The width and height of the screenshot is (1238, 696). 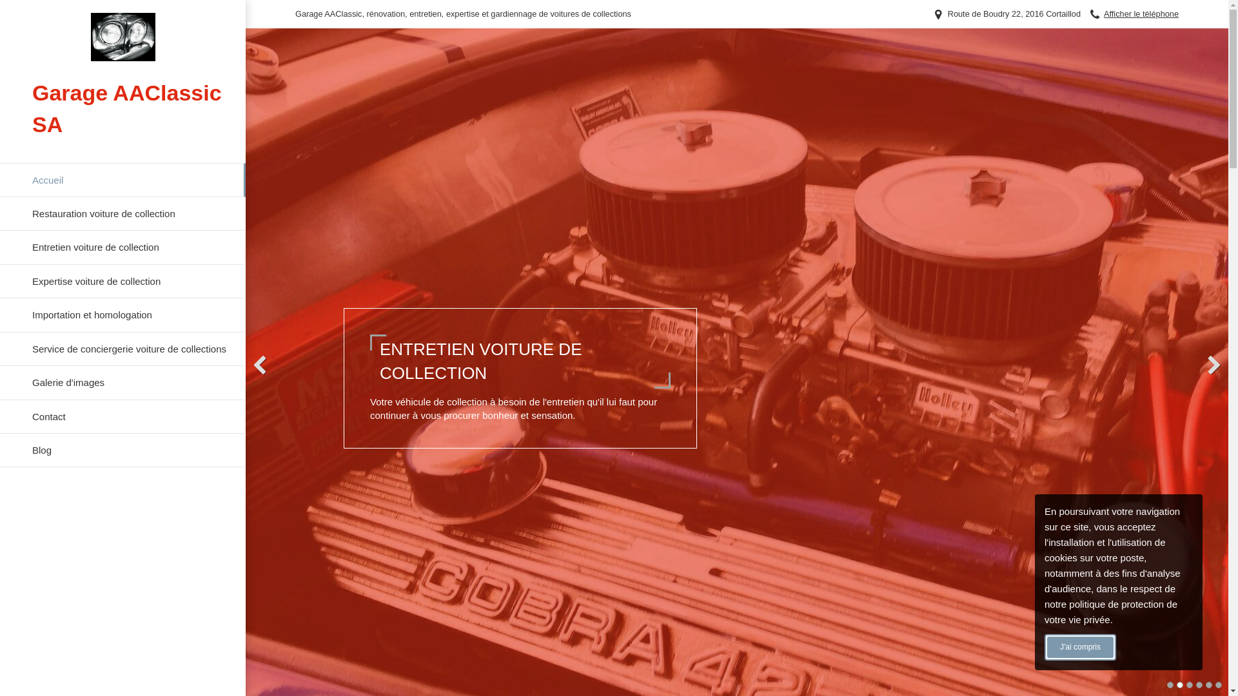 What do you see at coordinates (1170, 685) in the screenshot?
I see `1` at bounding box center [1170, 685].